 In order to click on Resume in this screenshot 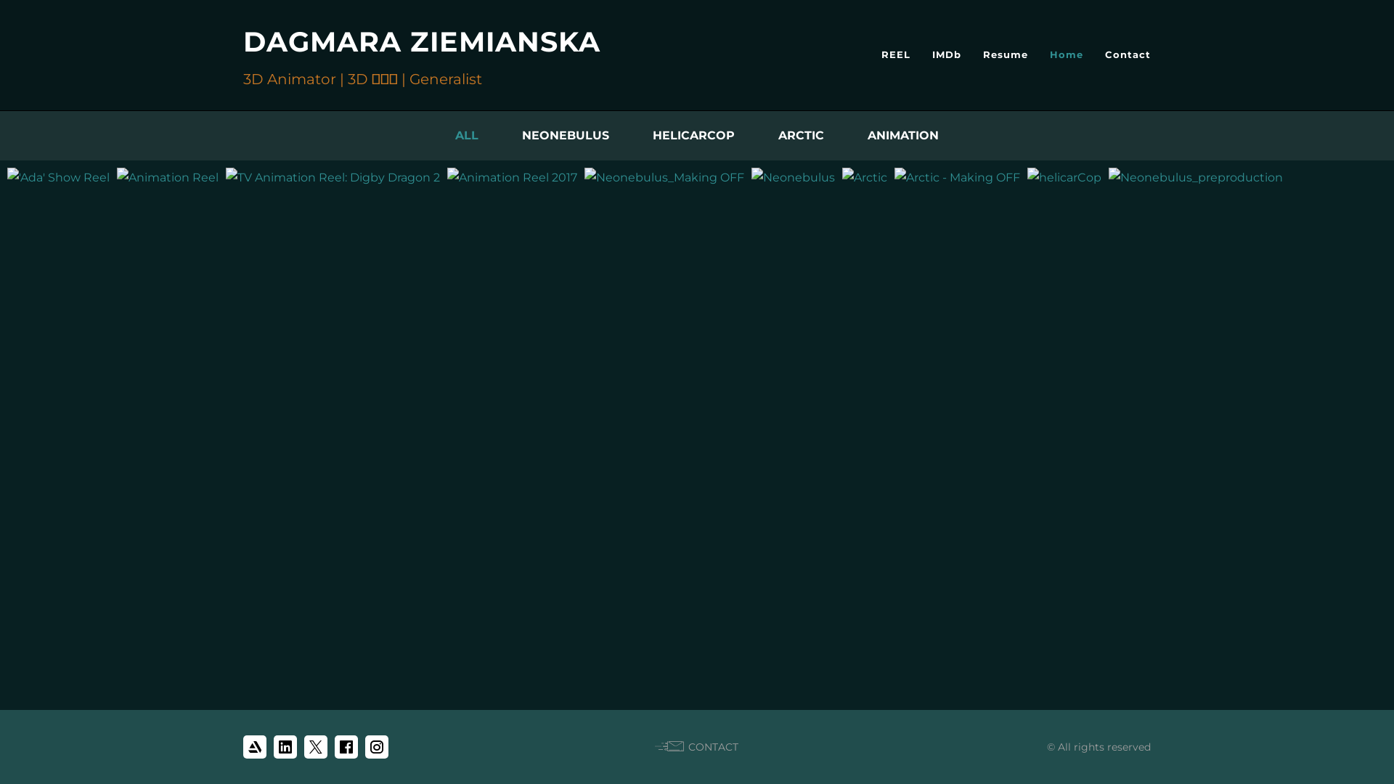, I will do `click(1006, 54)`.